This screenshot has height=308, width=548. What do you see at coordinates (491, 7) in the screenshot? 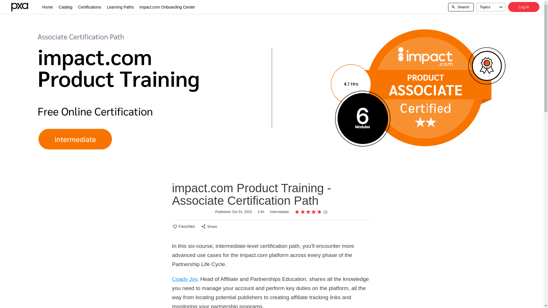
I see `Topics` at bounding box center [491, 7].